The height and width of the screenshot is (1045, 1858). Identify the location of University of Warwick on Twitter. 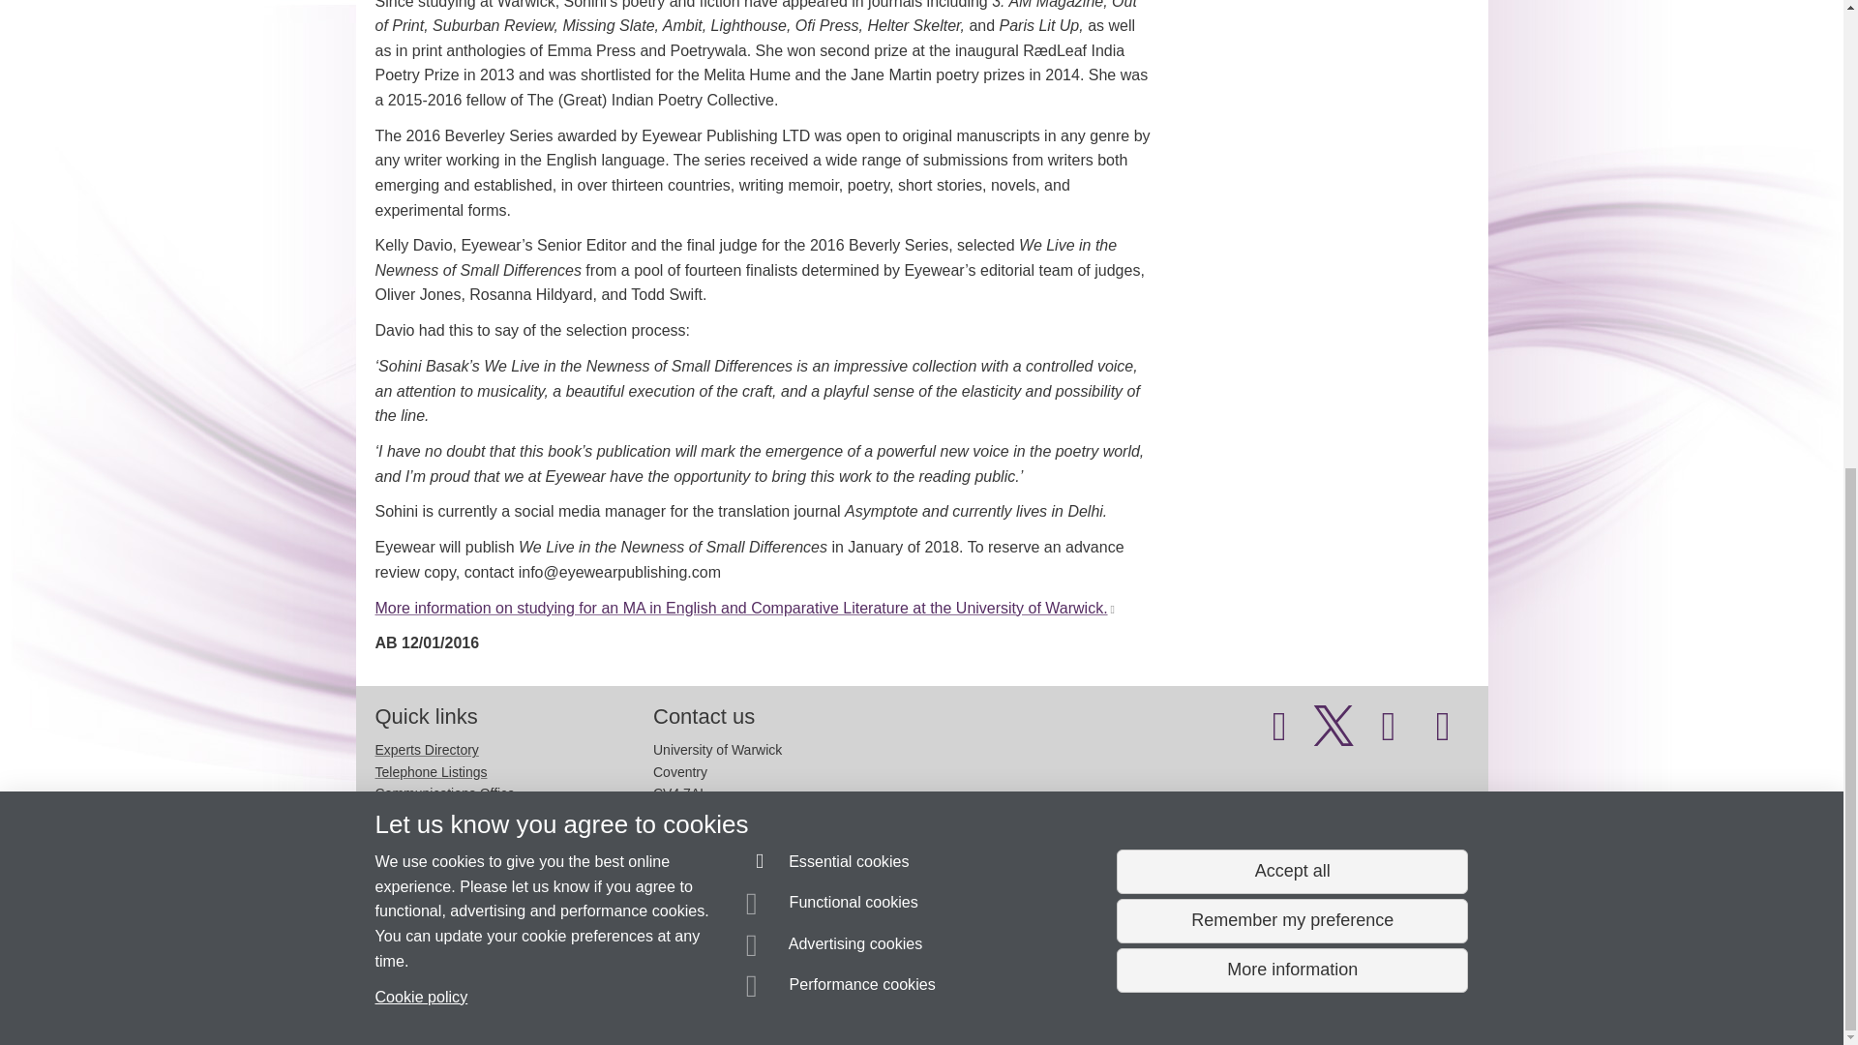
(1334, 734).